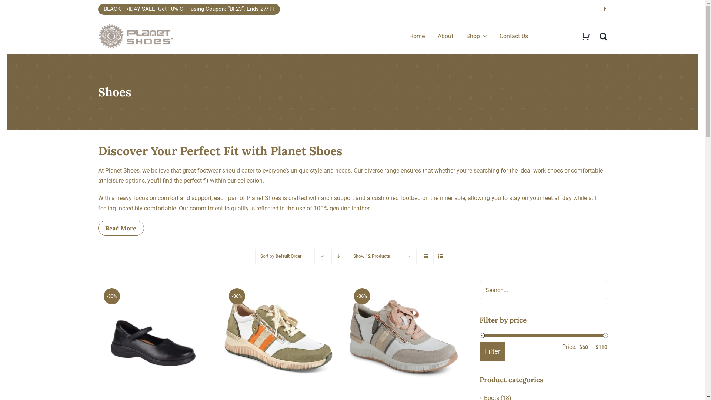 The height and width of the screenshot is (400, 711). Describe the element at coordinates (372, 256) in the screenshot. I see `Show 12 Products` at that location.